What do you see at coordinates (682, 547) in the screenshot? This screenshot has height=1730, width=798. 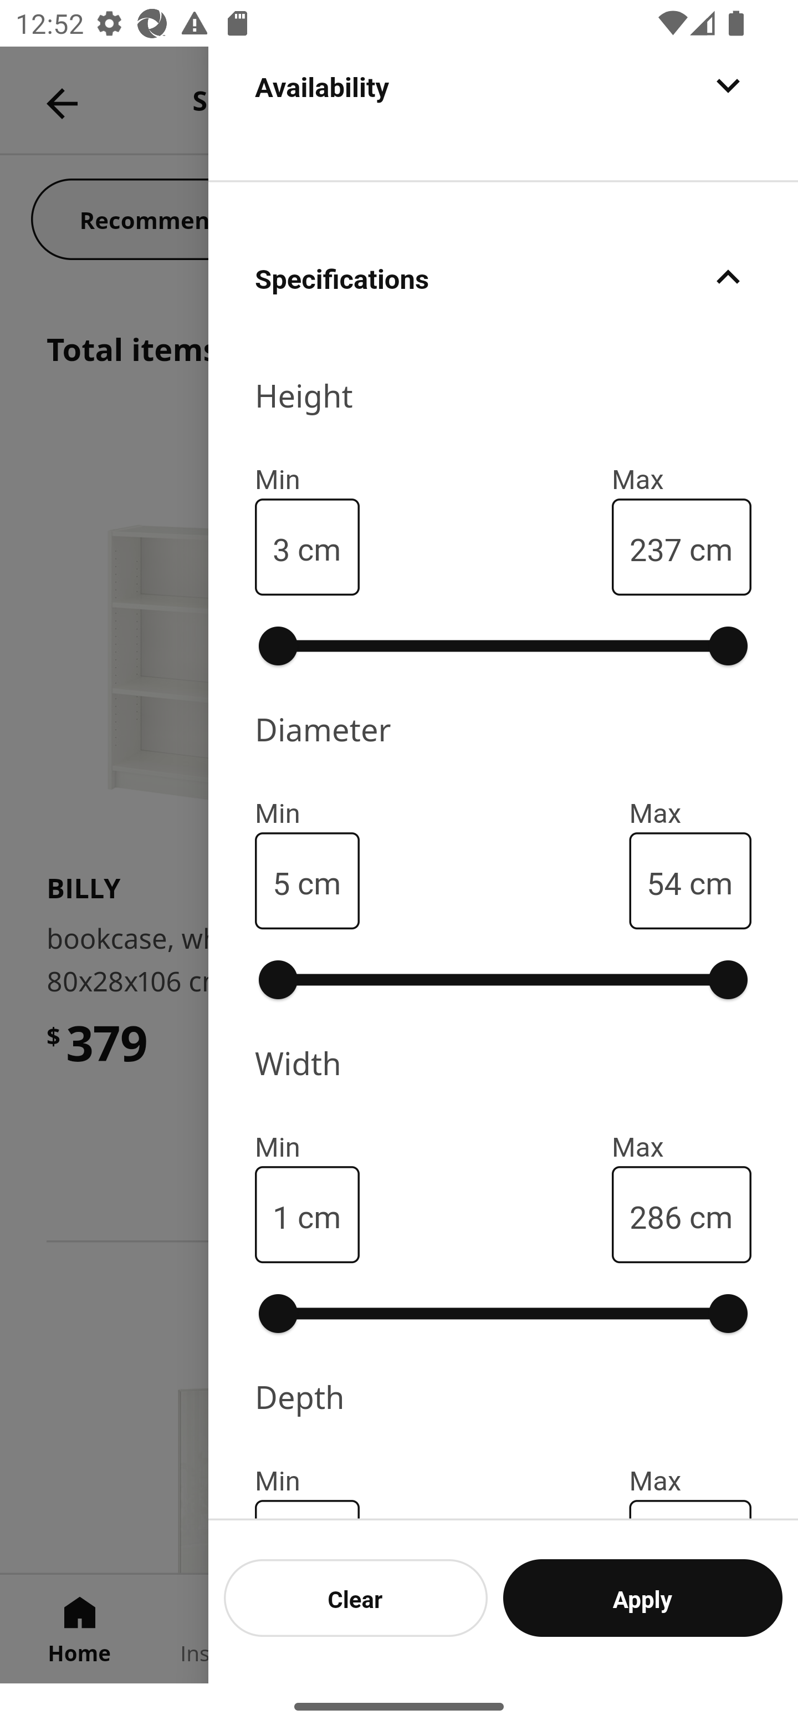 I see ` cm 237` at bounding box center [682, 547].